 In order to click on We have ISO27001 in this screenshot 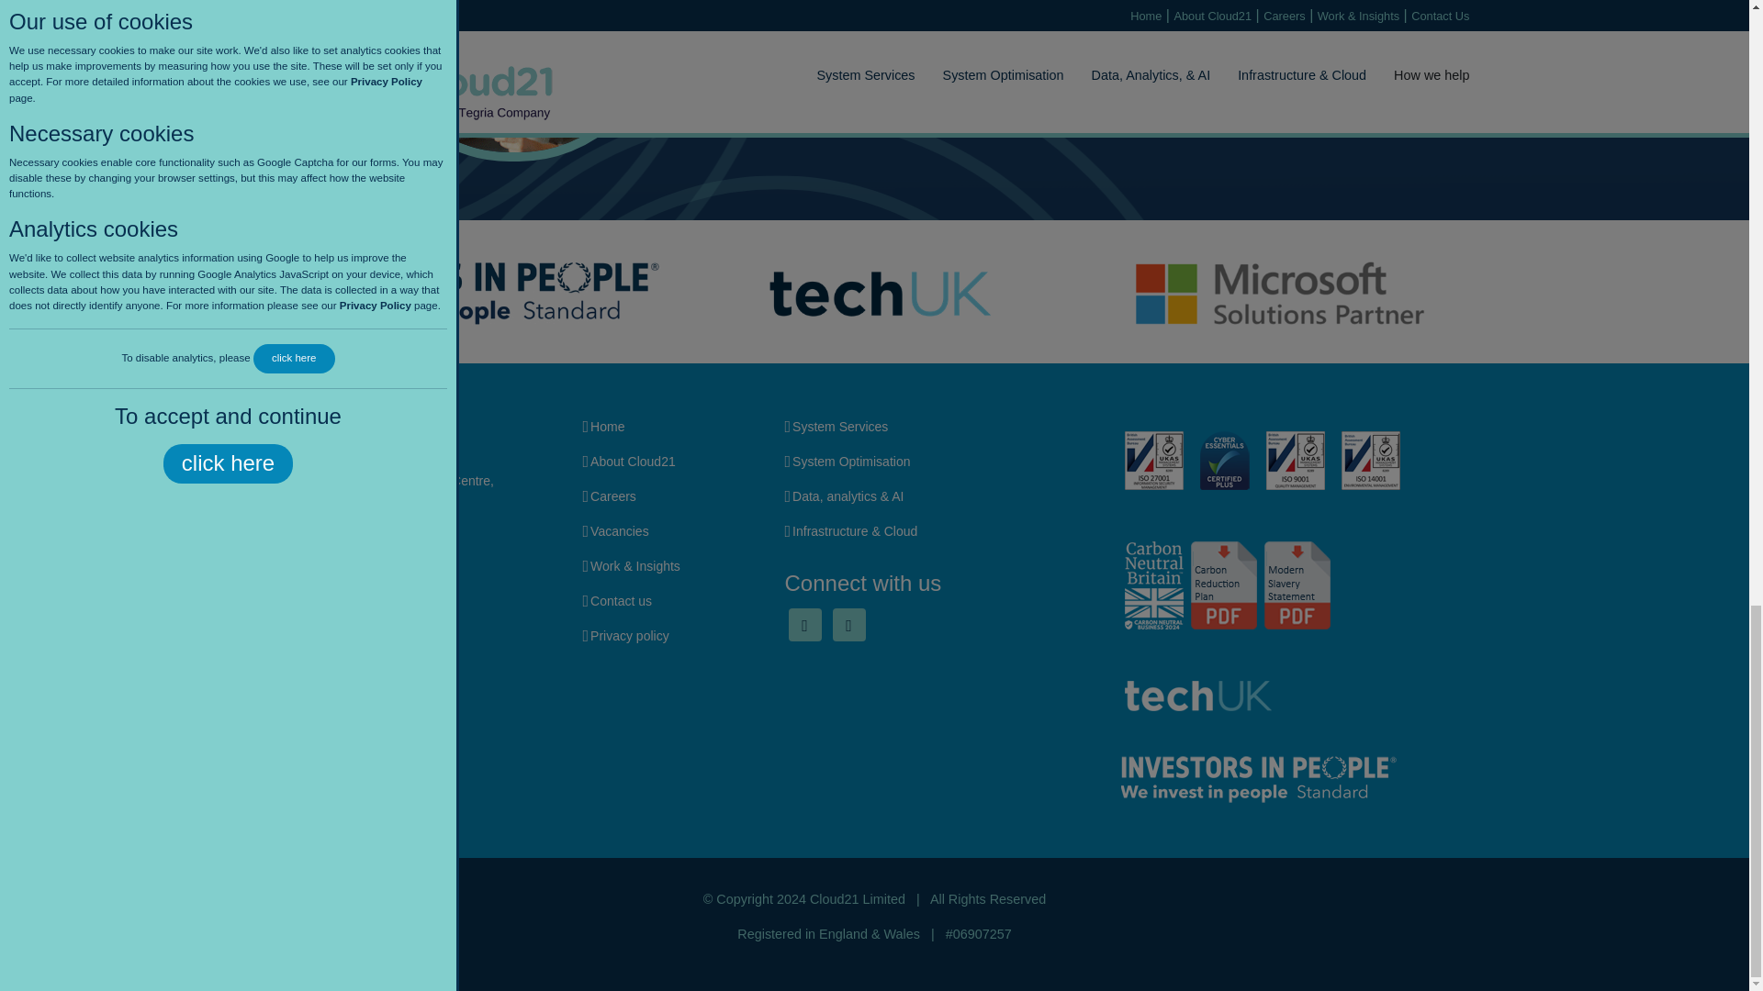, I will do `click(1153, 460)`.